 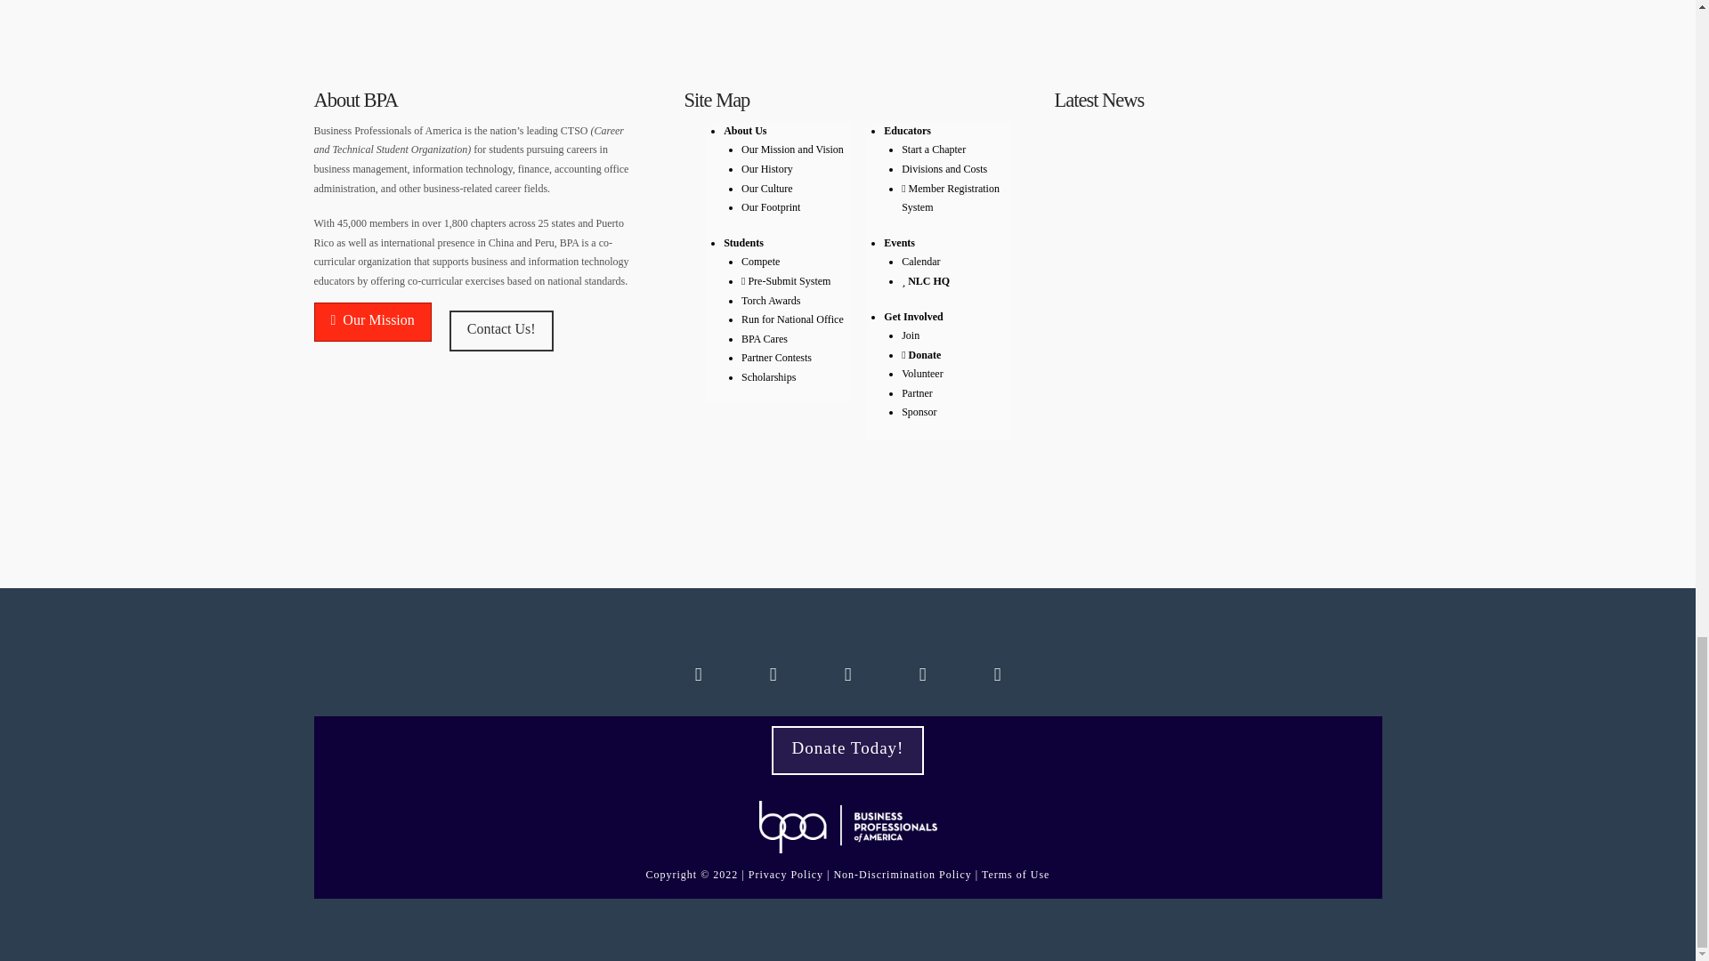 I want to click on Our Mission and Vision, so click(x=792, y=149).